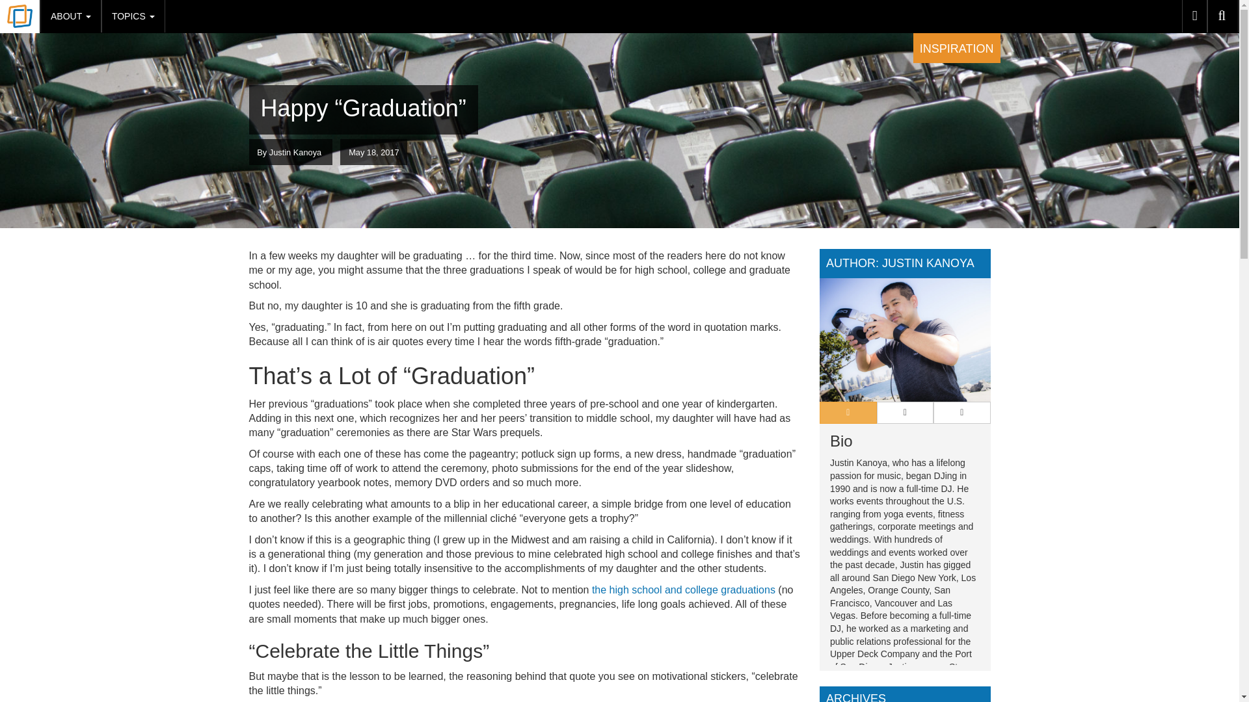 The height and width of the screenshot is (702, 1249). Describe the element at coordinates (70, 16) in the screenshot. I see `About` at that location.